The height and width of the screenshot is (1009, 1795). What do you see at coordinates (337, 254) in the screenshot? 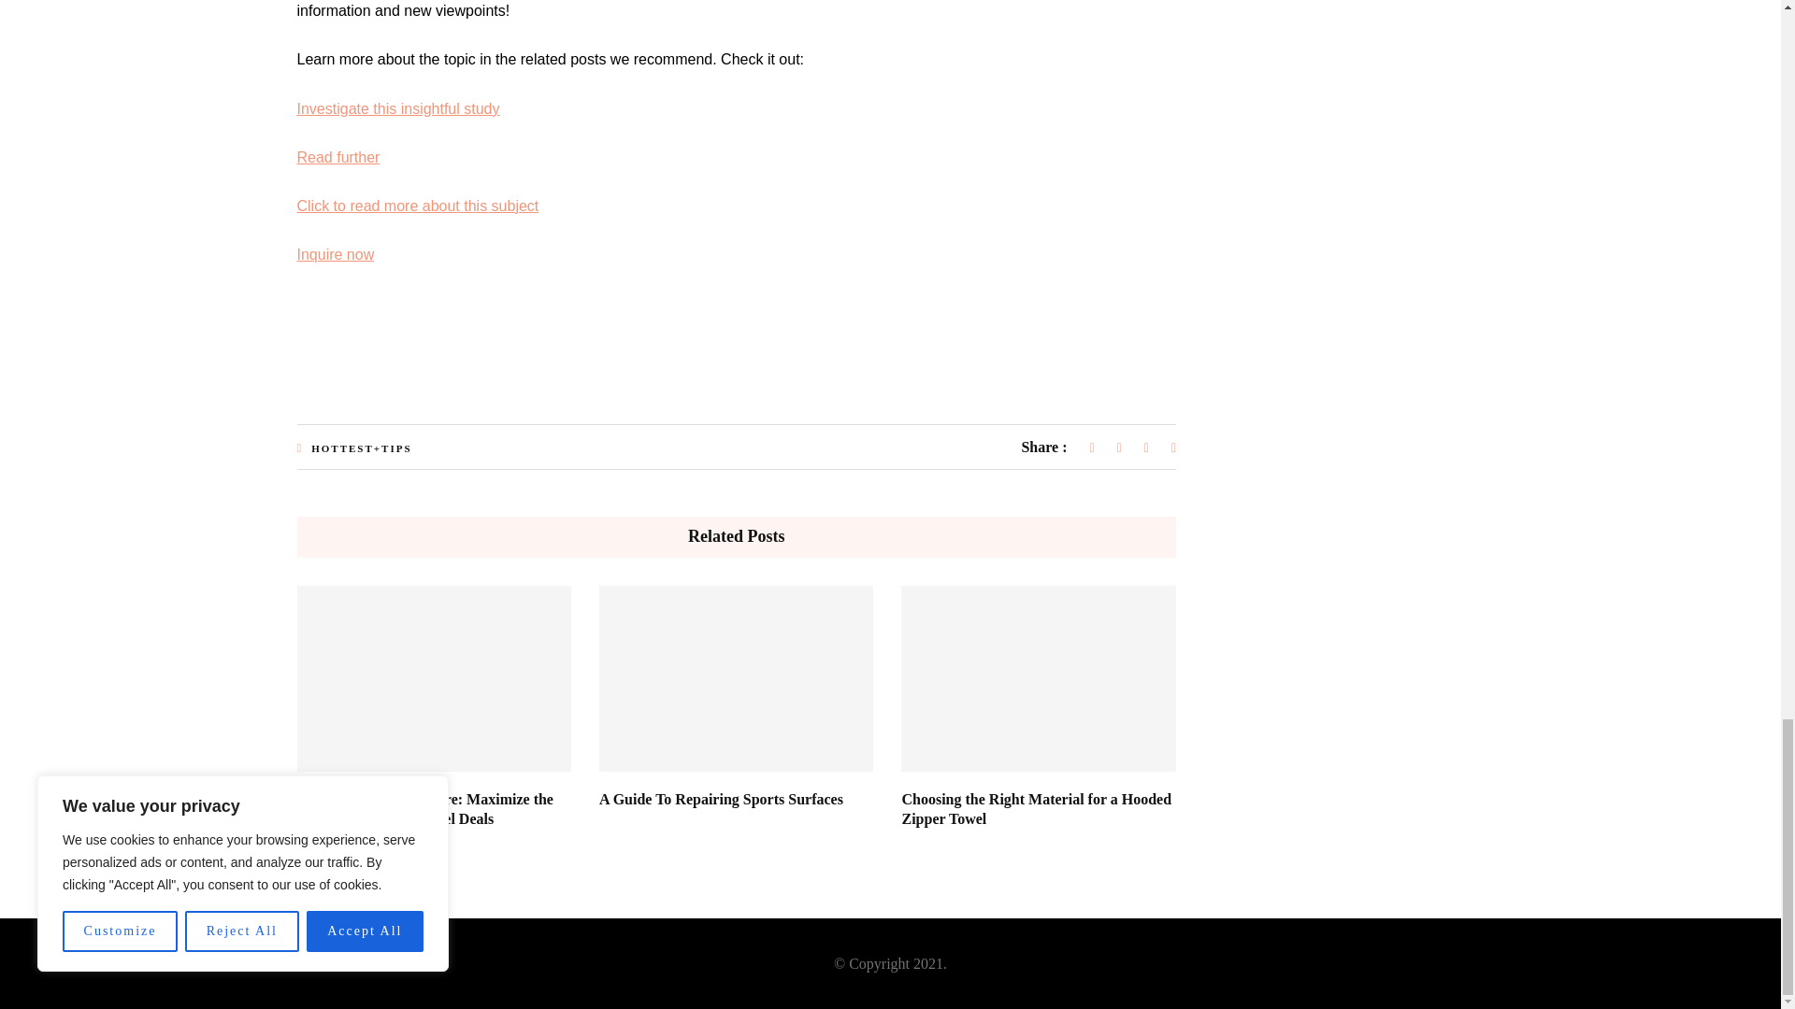
I see `Inquire now` at bounding box center [337, 254].